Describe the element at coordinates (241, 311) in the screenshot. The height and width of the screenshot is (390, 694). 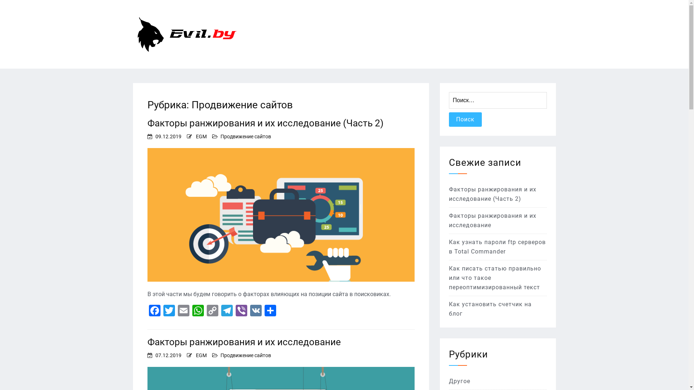
I see `Viber` at that location.